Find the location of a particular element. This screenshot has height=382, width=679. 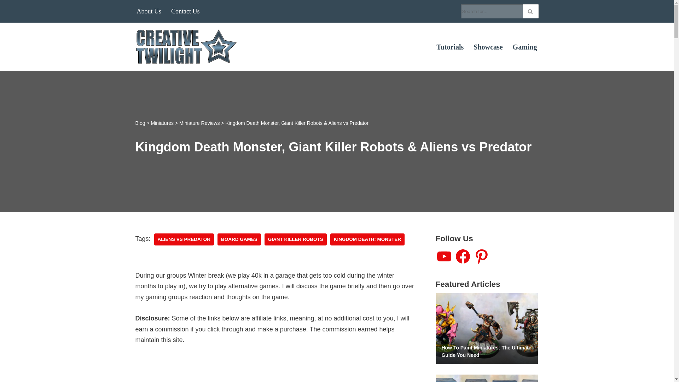

Miniatures is located at coordinates (162, 123).